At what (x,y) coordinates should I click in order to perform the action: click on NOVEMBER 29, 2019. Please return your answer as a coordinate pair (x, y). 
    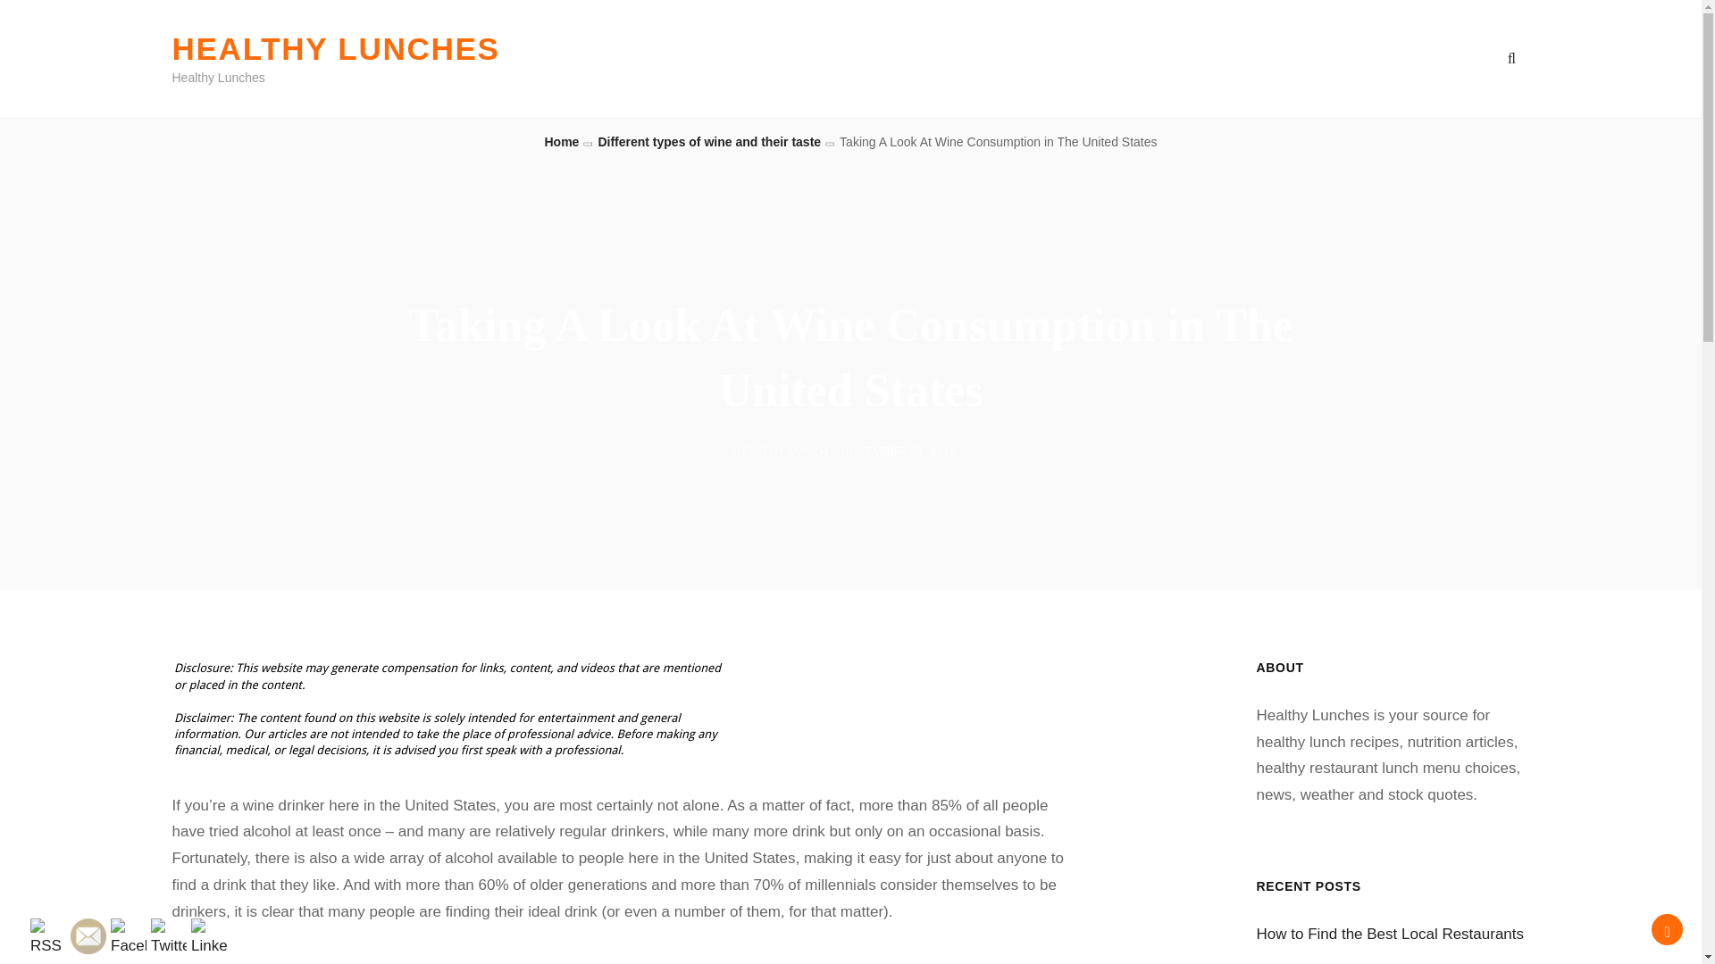
    Looking at the image, I should click on (897, 452).